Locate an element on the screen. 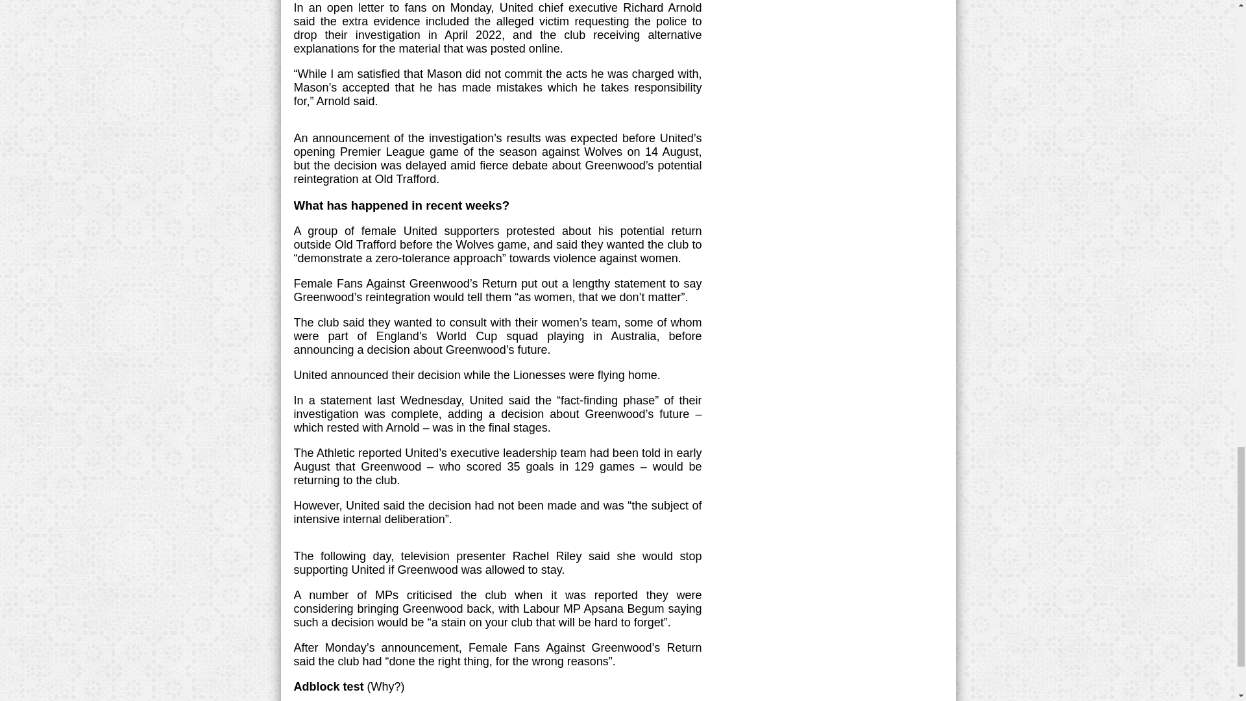 The image size is (1246, 701). The Athletic reported is located at coordinates (347, 453).